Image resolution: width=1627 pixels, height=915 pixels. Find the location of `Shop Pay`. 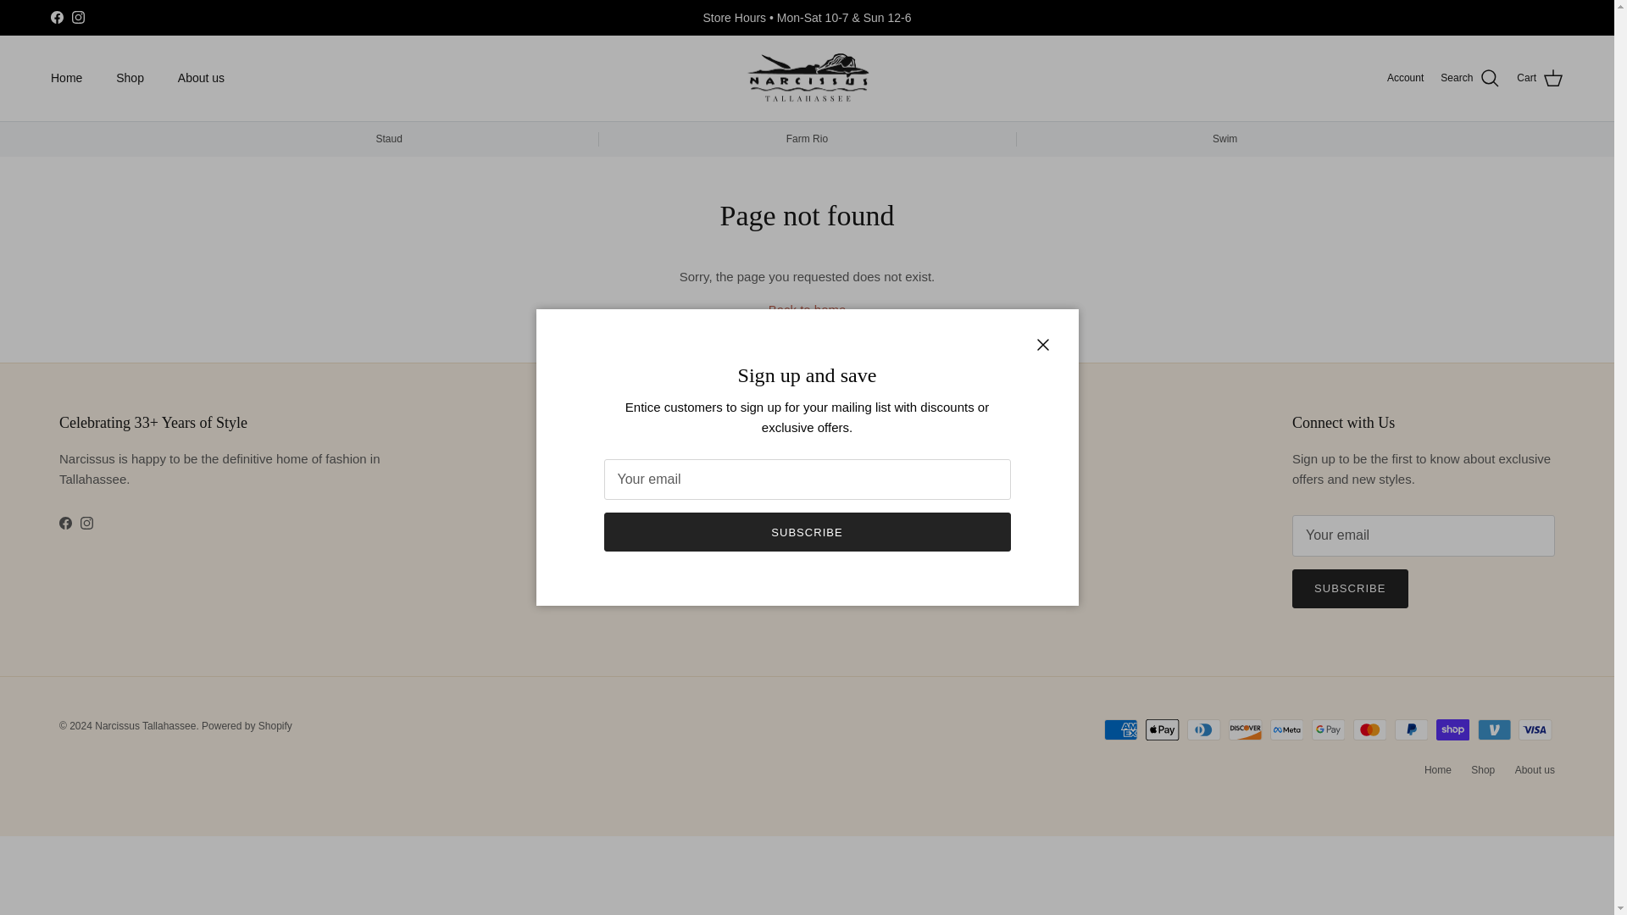

Shop Pay is located at coordinates (1452, 729).